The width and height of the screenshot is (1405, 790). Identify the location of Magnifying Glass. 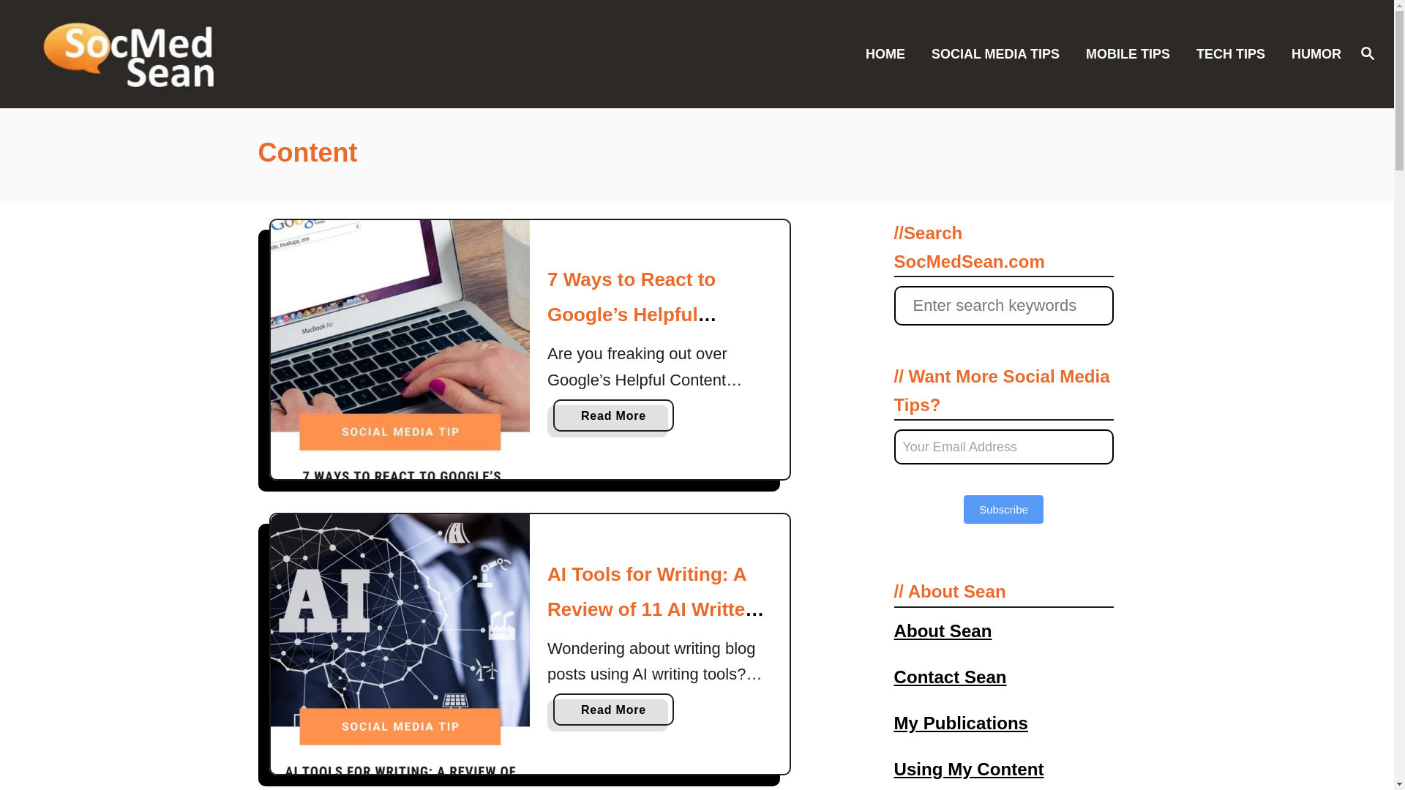
(1367, 53).